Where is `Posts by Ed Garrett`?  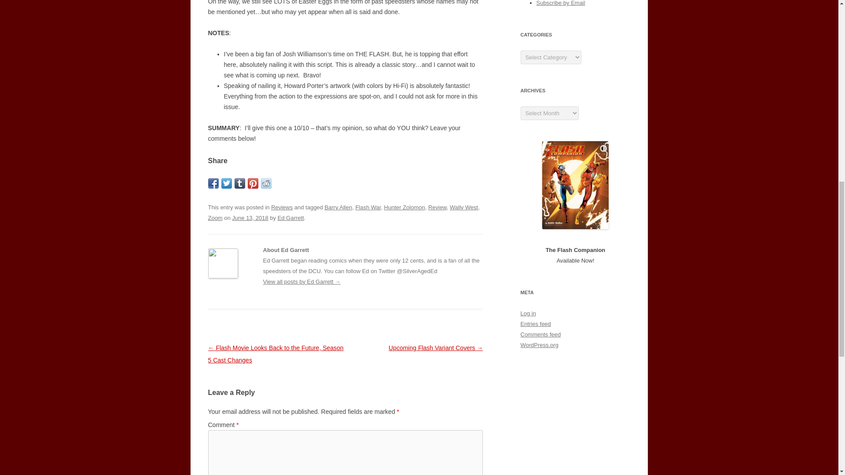
Posts by Ed Garrett is located at coordinates (291, 218).